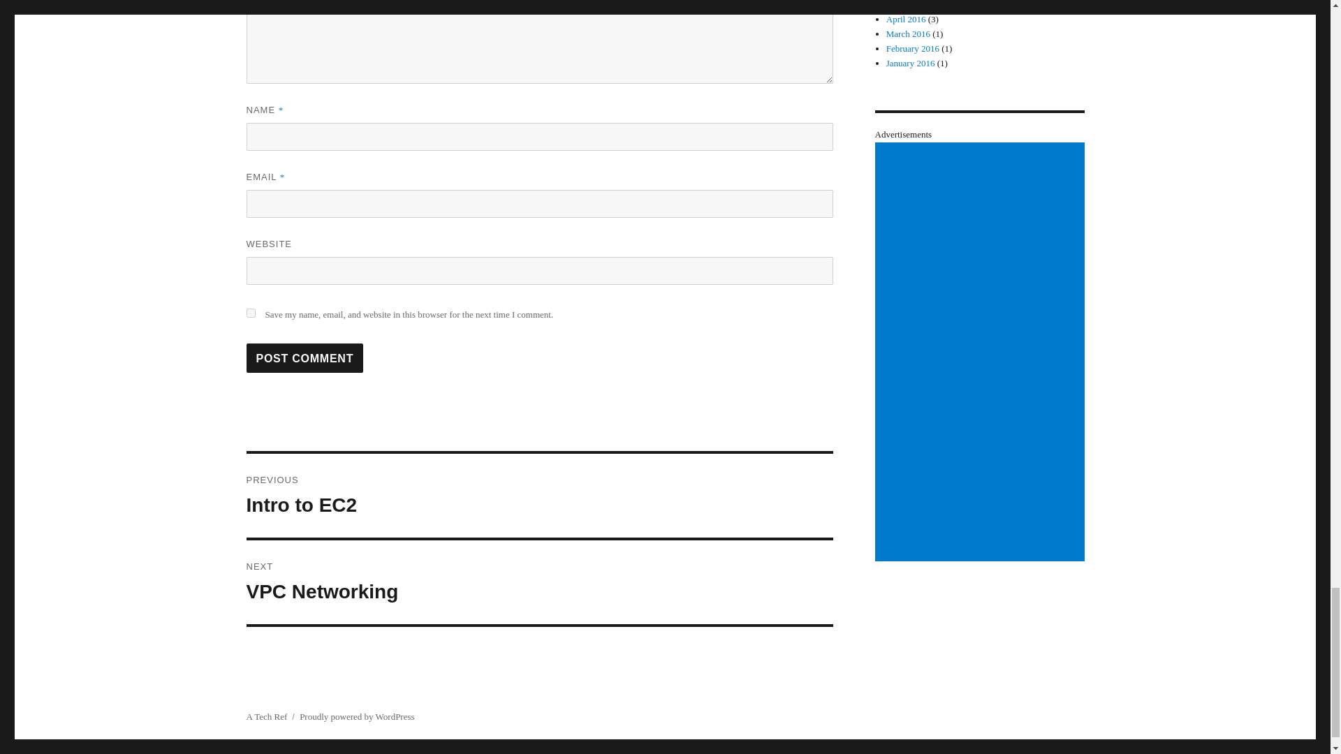 The image size is (1341, 754). I want to click on Post Comment, so click(305, 357).